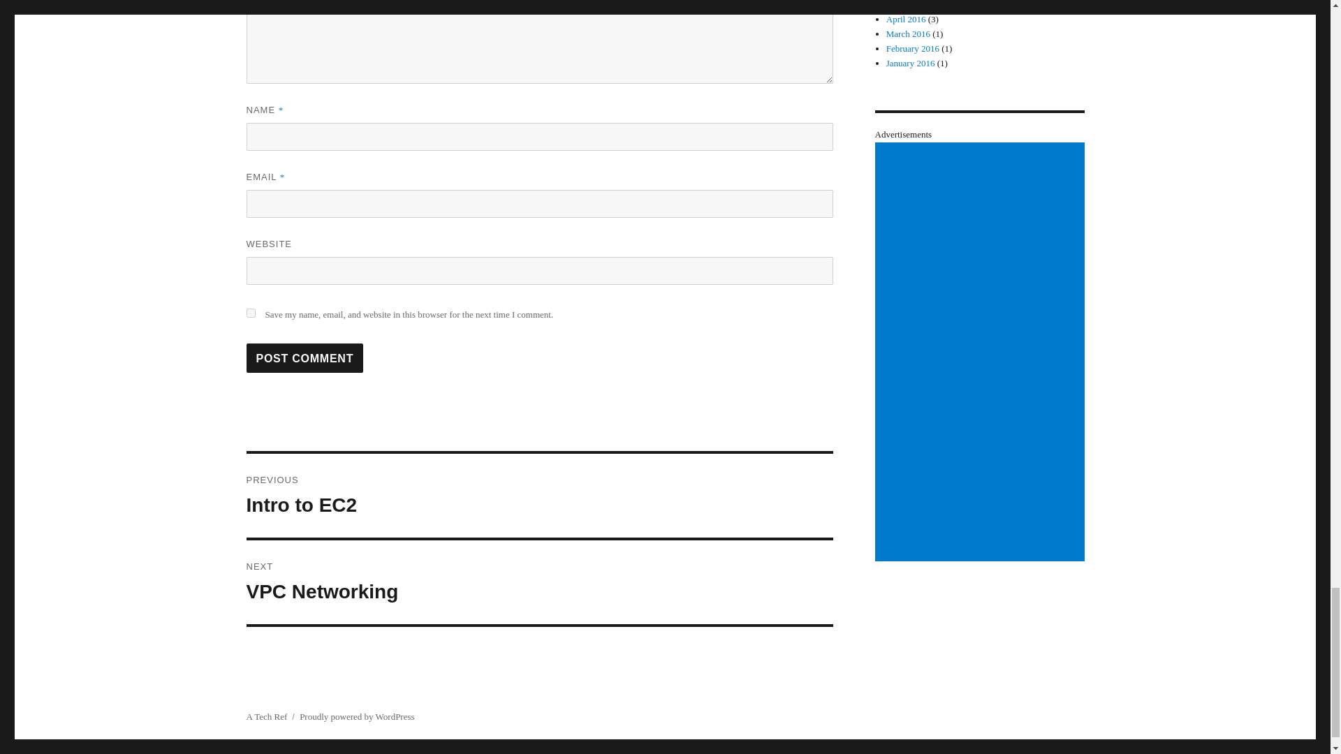 The image size is (1341, 754). I want to click on Post Comment, so click(305, 357).